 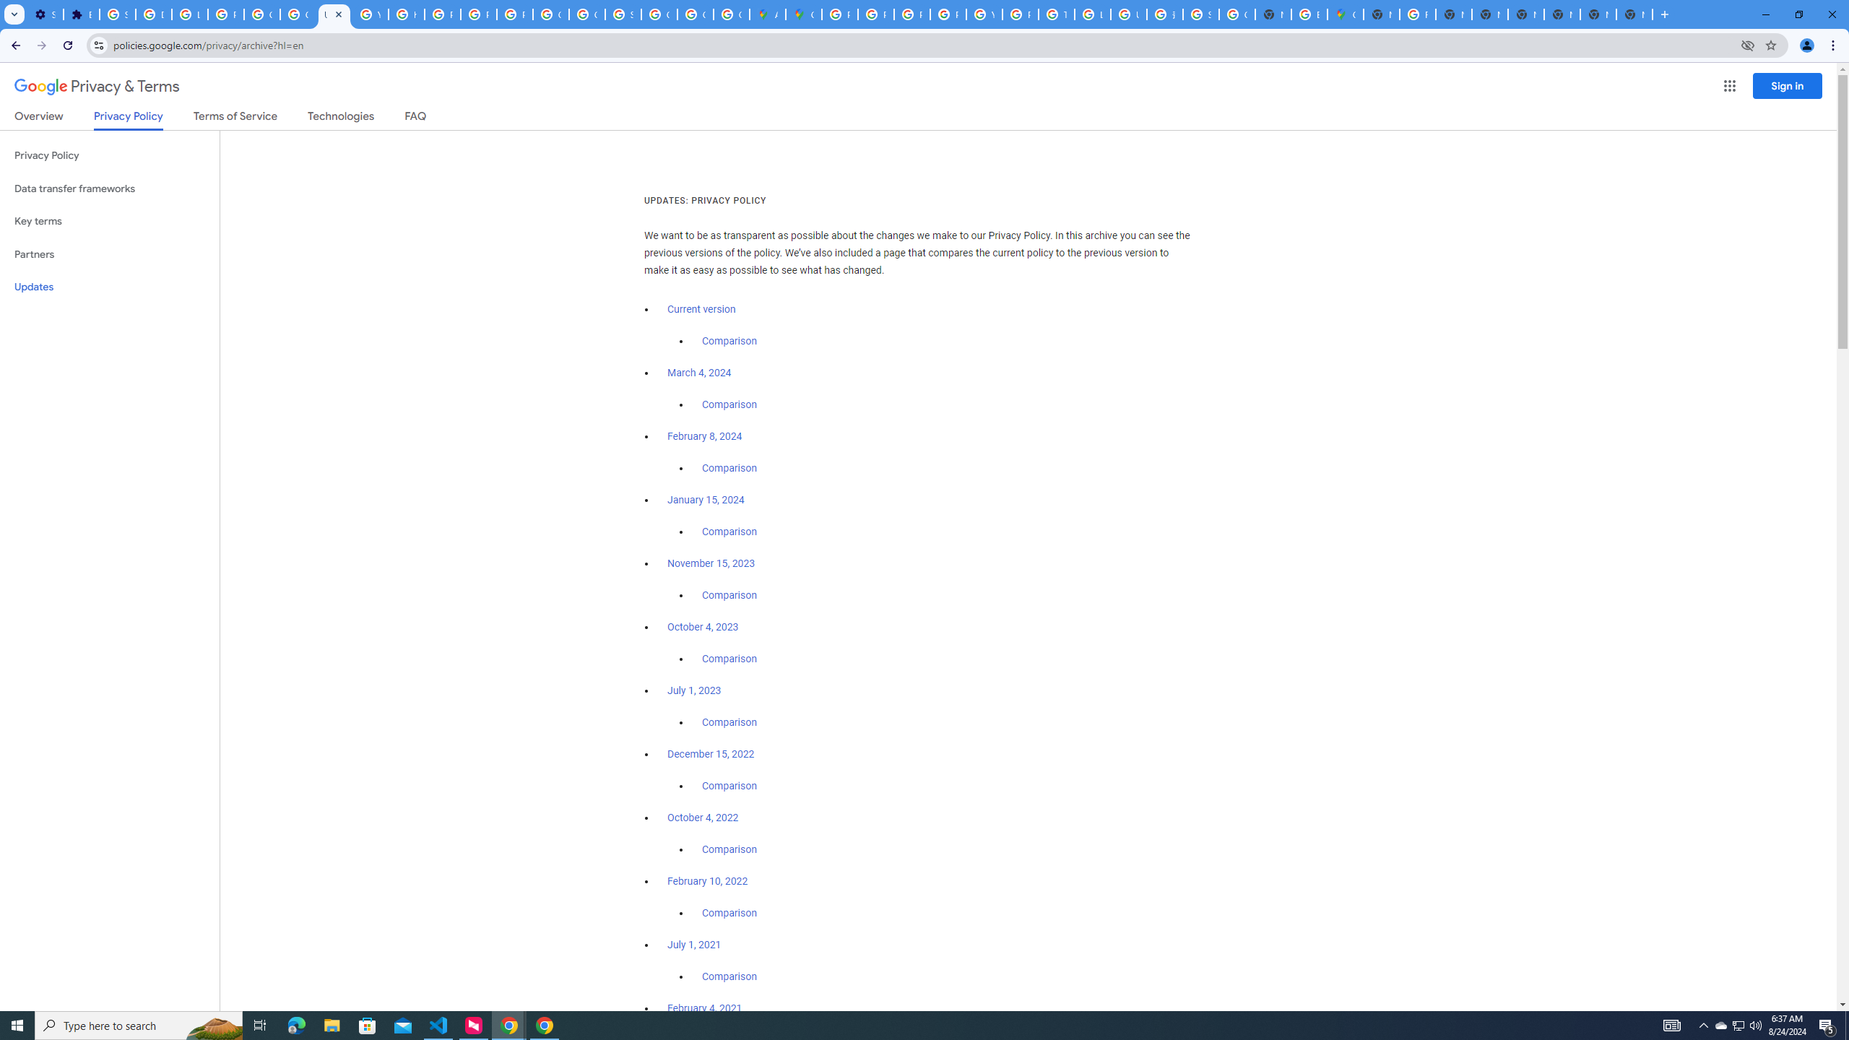 I want to click on YouTube, so click(x=370, y=14).